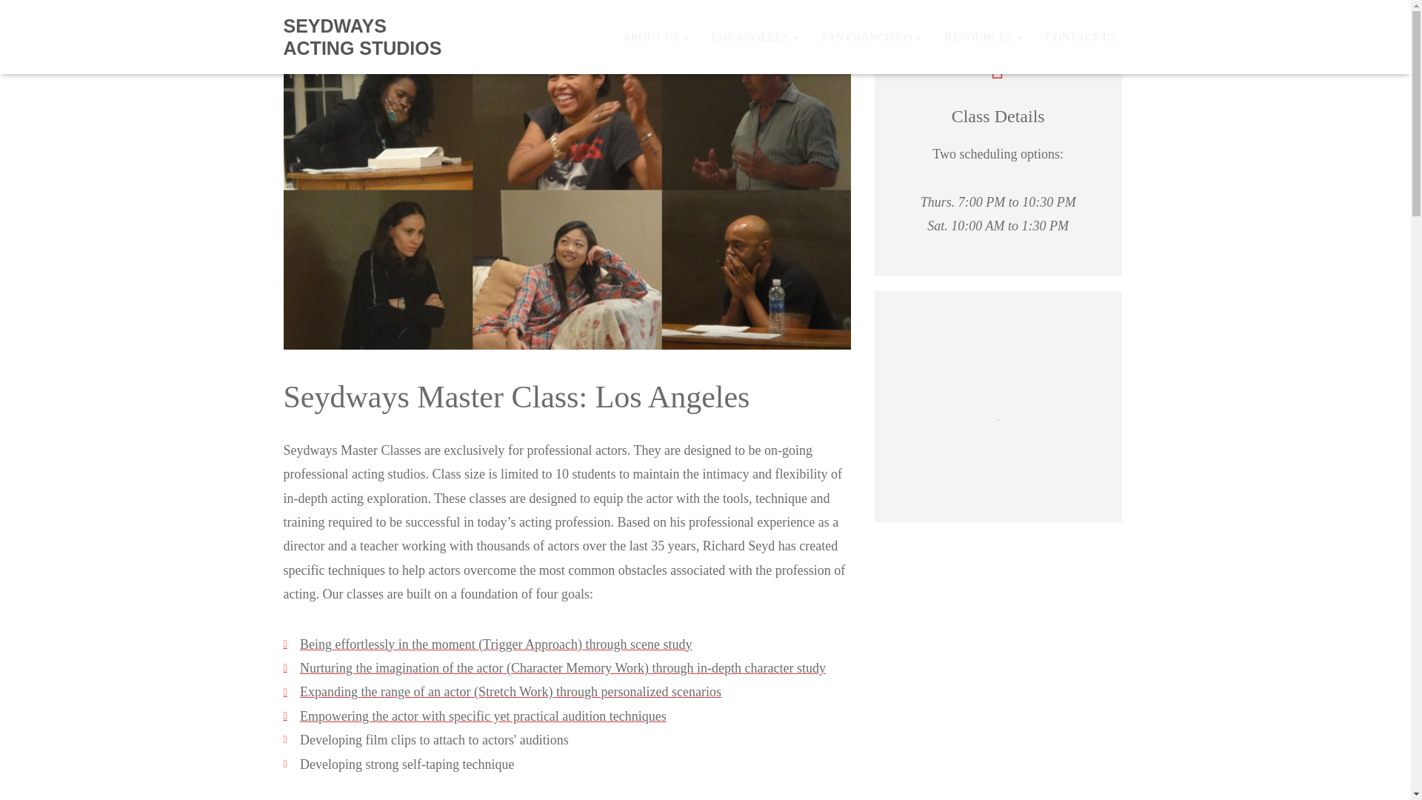 The width and height of the screenshot is (1422, 800). I want to click on About Us, so click(656, 36).